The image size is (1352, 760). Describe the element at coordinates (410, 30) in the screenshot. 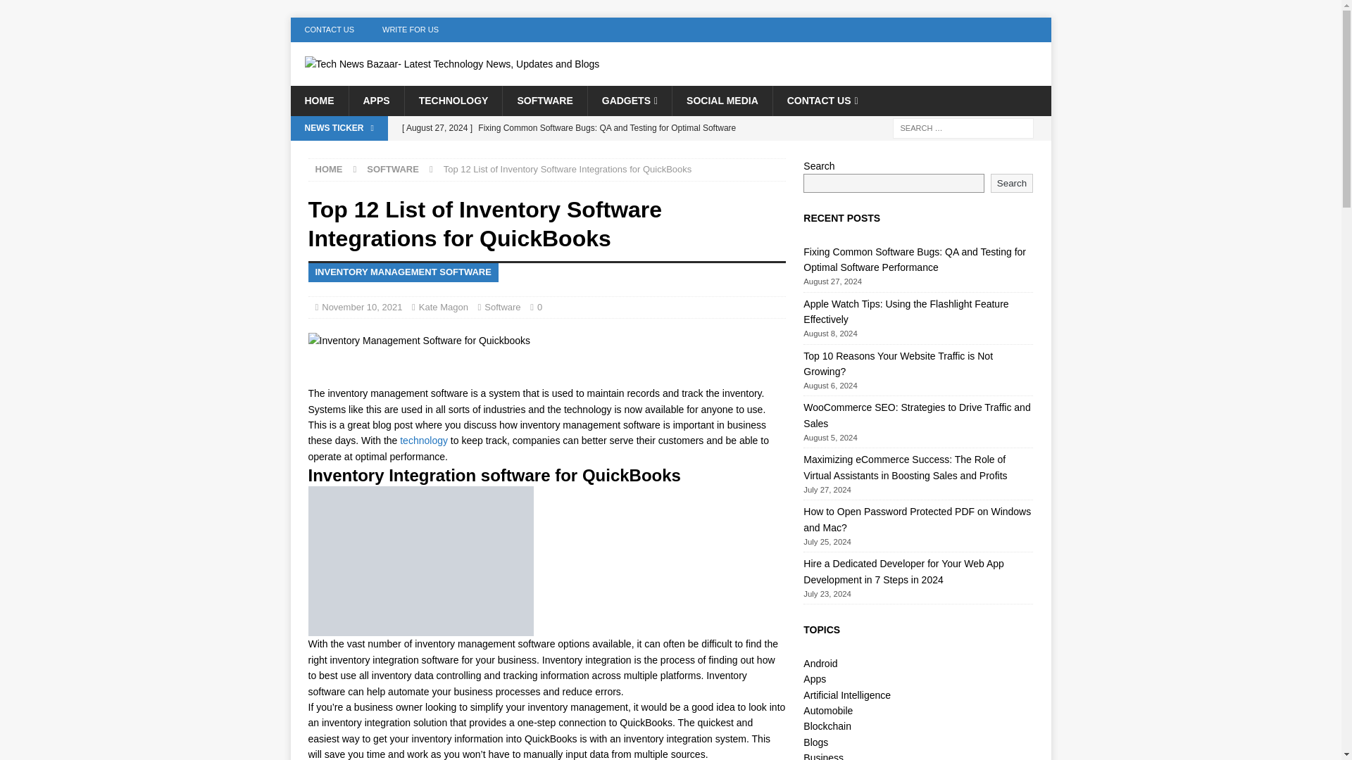

I see `WRITE FOR US` at that location.